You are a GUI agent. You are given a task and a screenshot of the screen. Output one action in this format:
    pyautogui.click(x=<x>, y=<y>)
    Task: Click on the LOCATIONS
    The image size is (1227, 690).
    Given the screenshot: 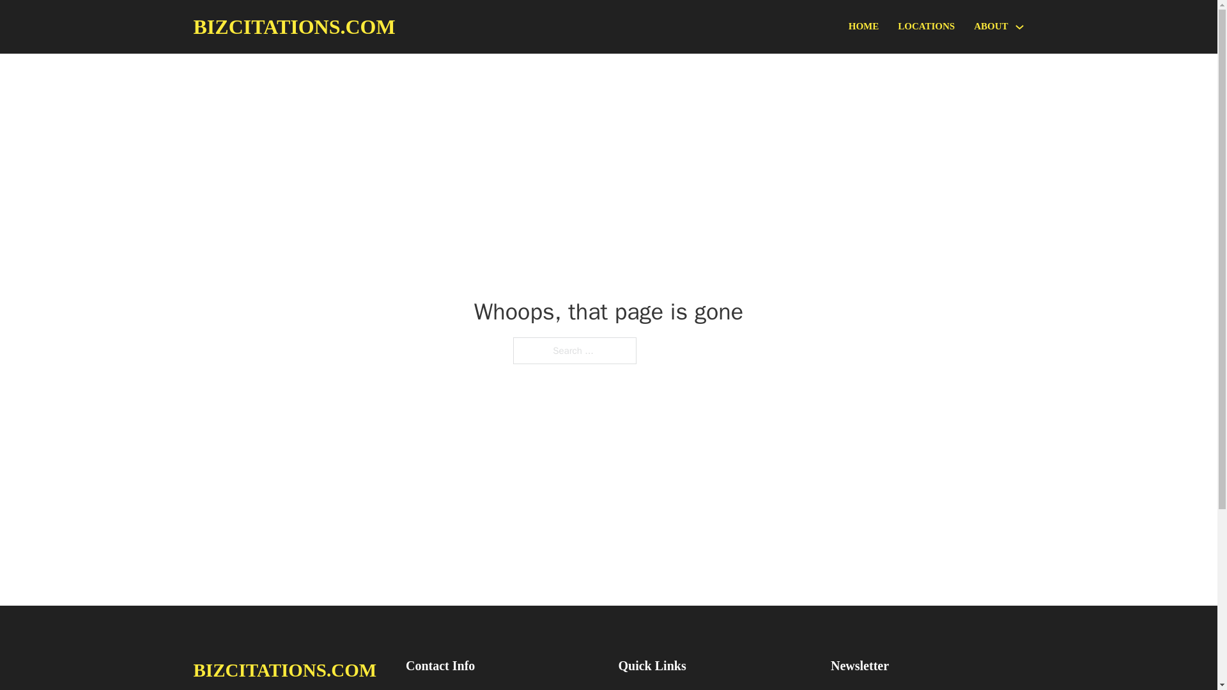 What is the action you would take?
    pyautogui.click(x=926, y=27)
    